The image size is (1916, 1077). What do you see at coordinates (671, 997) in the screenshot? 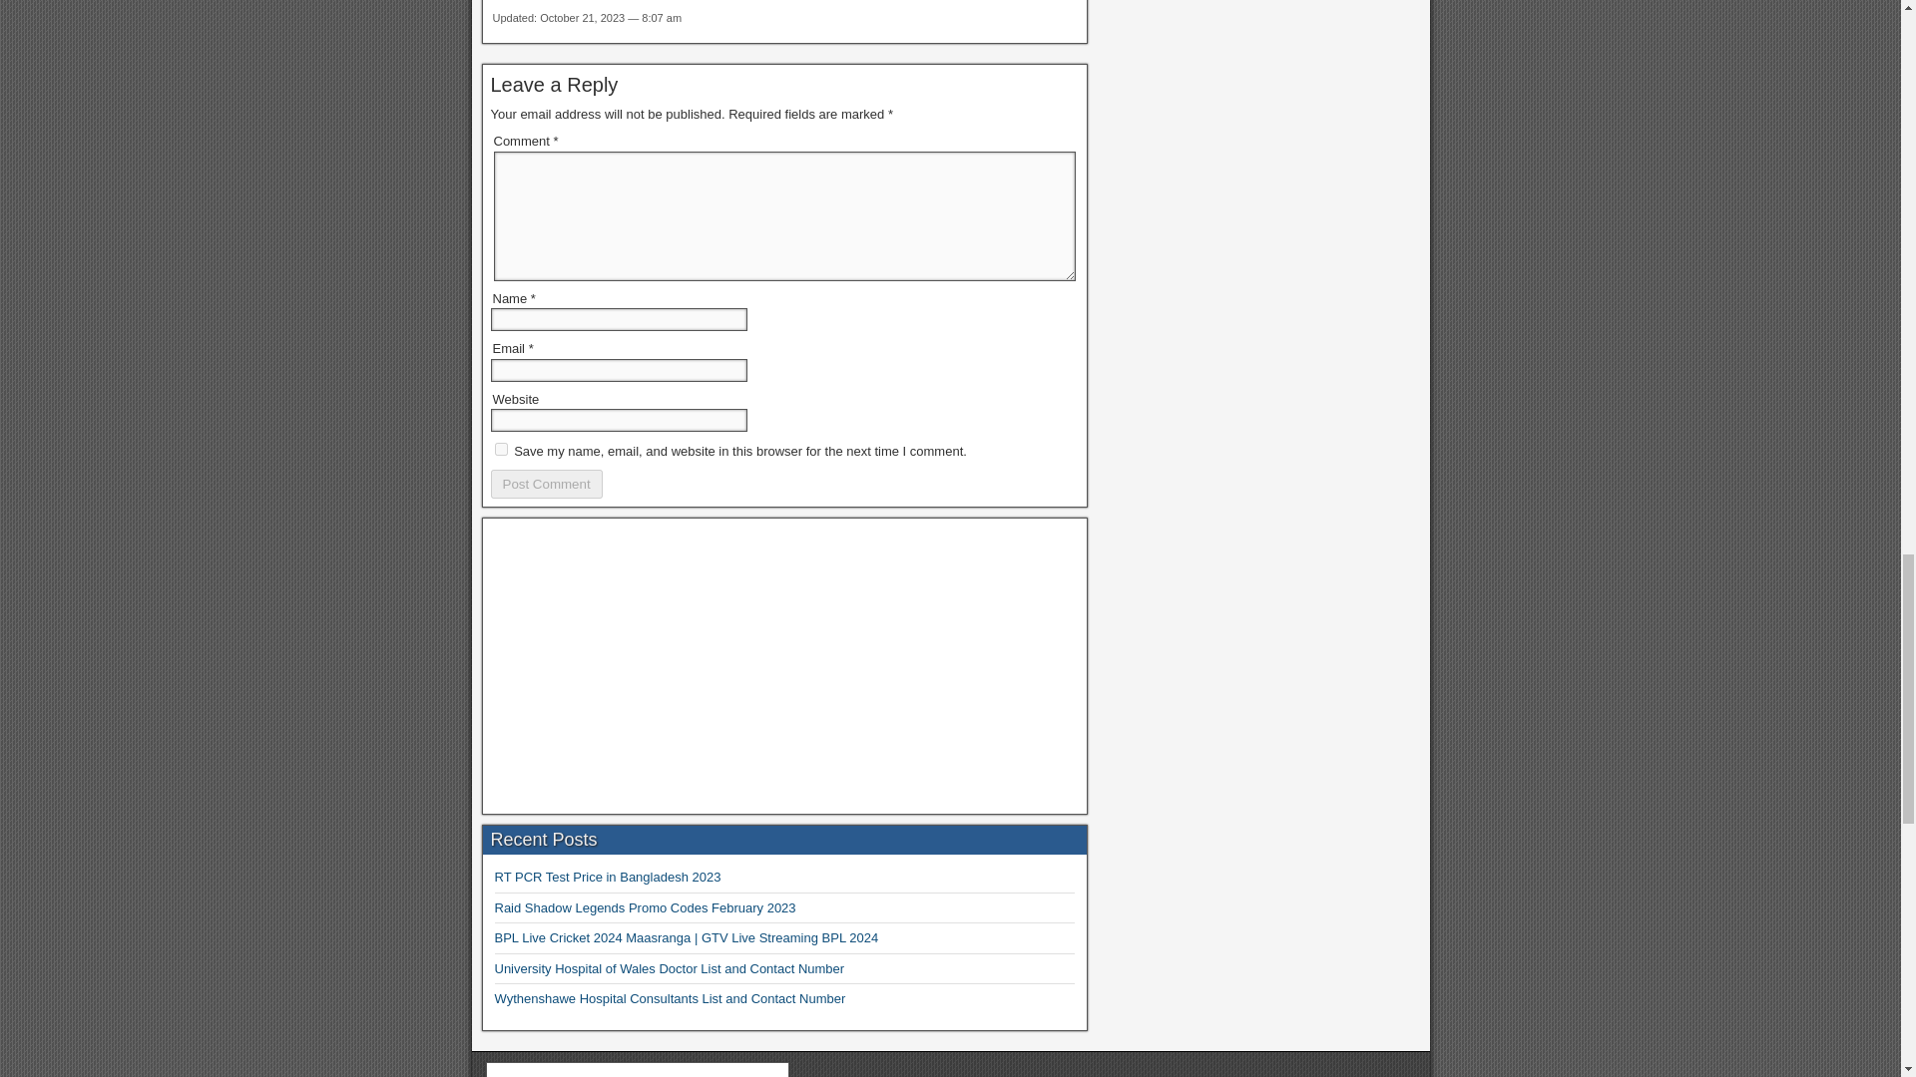
I see `Wythenshawe Hospital Consultants List and Contact Number` at bounding box center [671, 997].